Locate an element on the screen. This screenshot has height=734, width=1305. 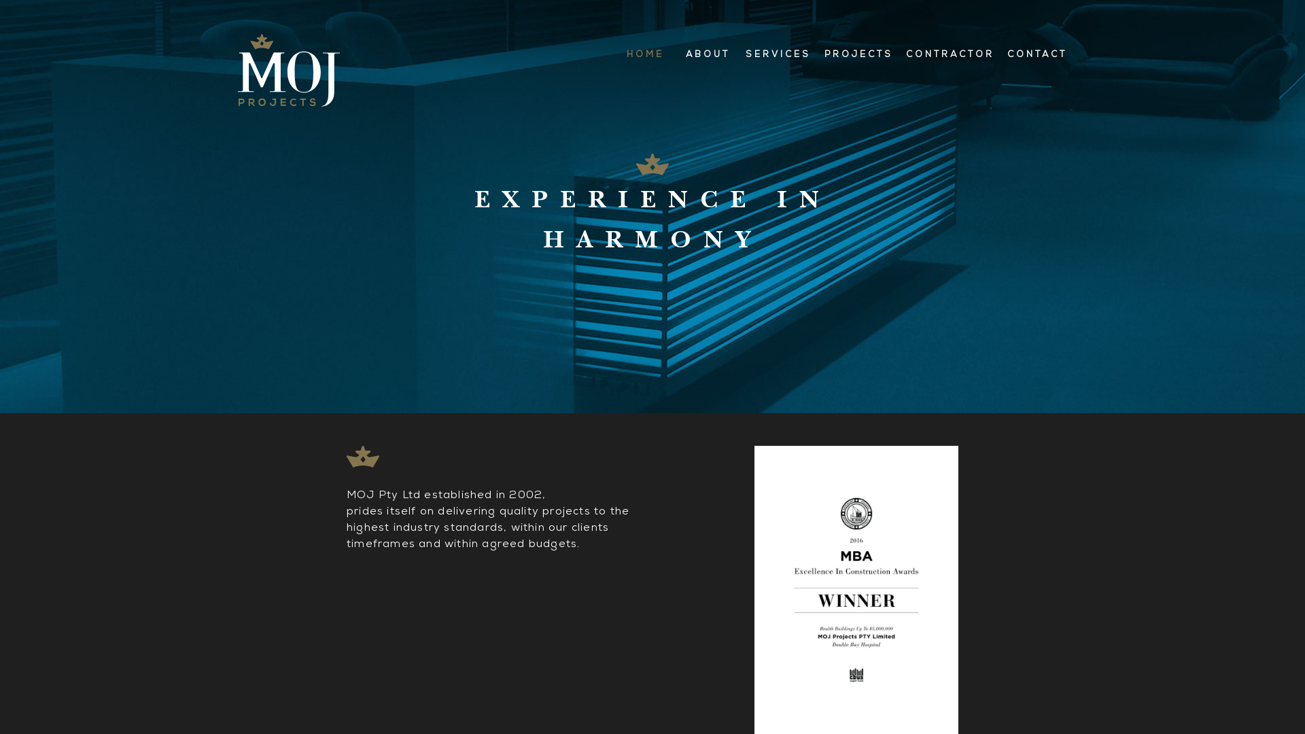
CONTRACTOR is located at coordinates (950, 56).